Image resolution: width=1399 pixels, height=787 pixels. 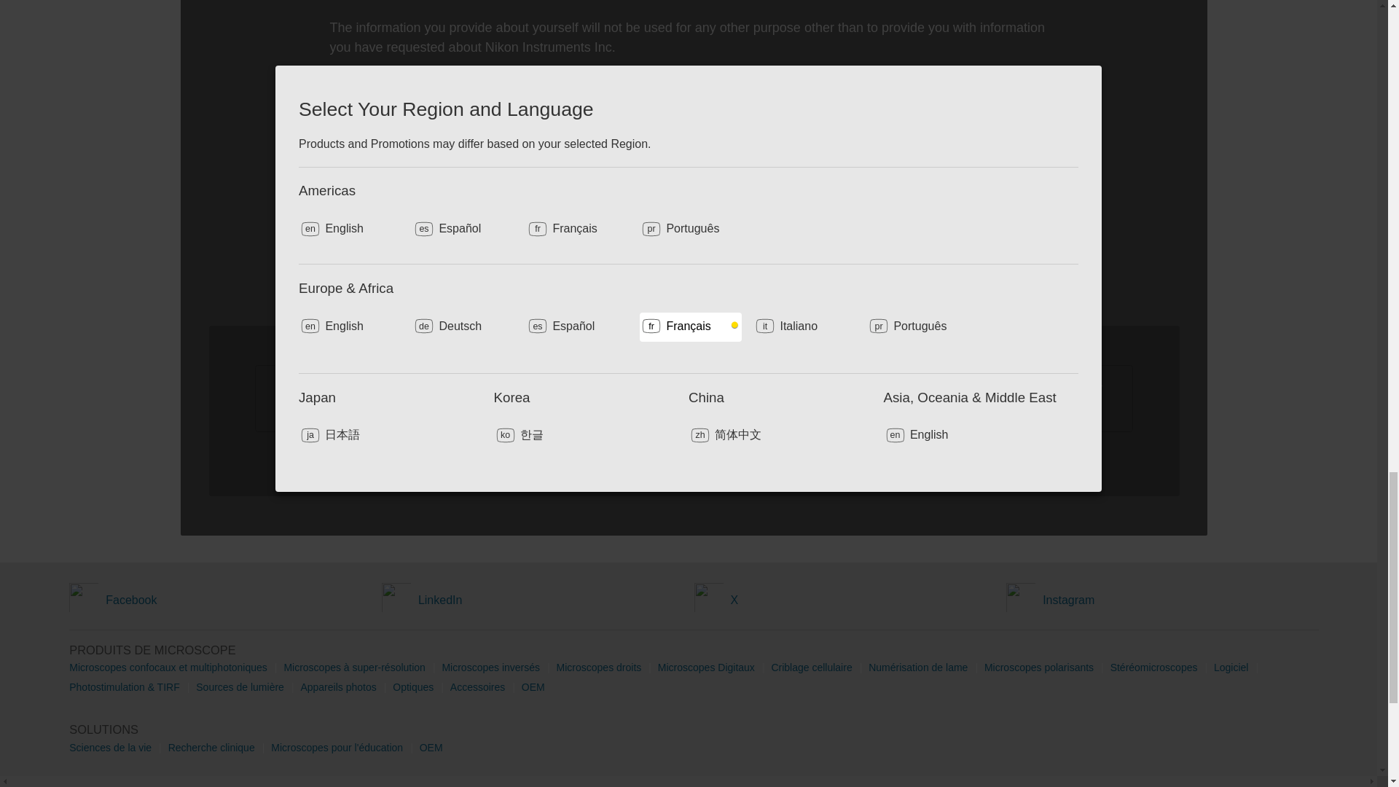 I want to click on submit, so click(x=694, y=458).